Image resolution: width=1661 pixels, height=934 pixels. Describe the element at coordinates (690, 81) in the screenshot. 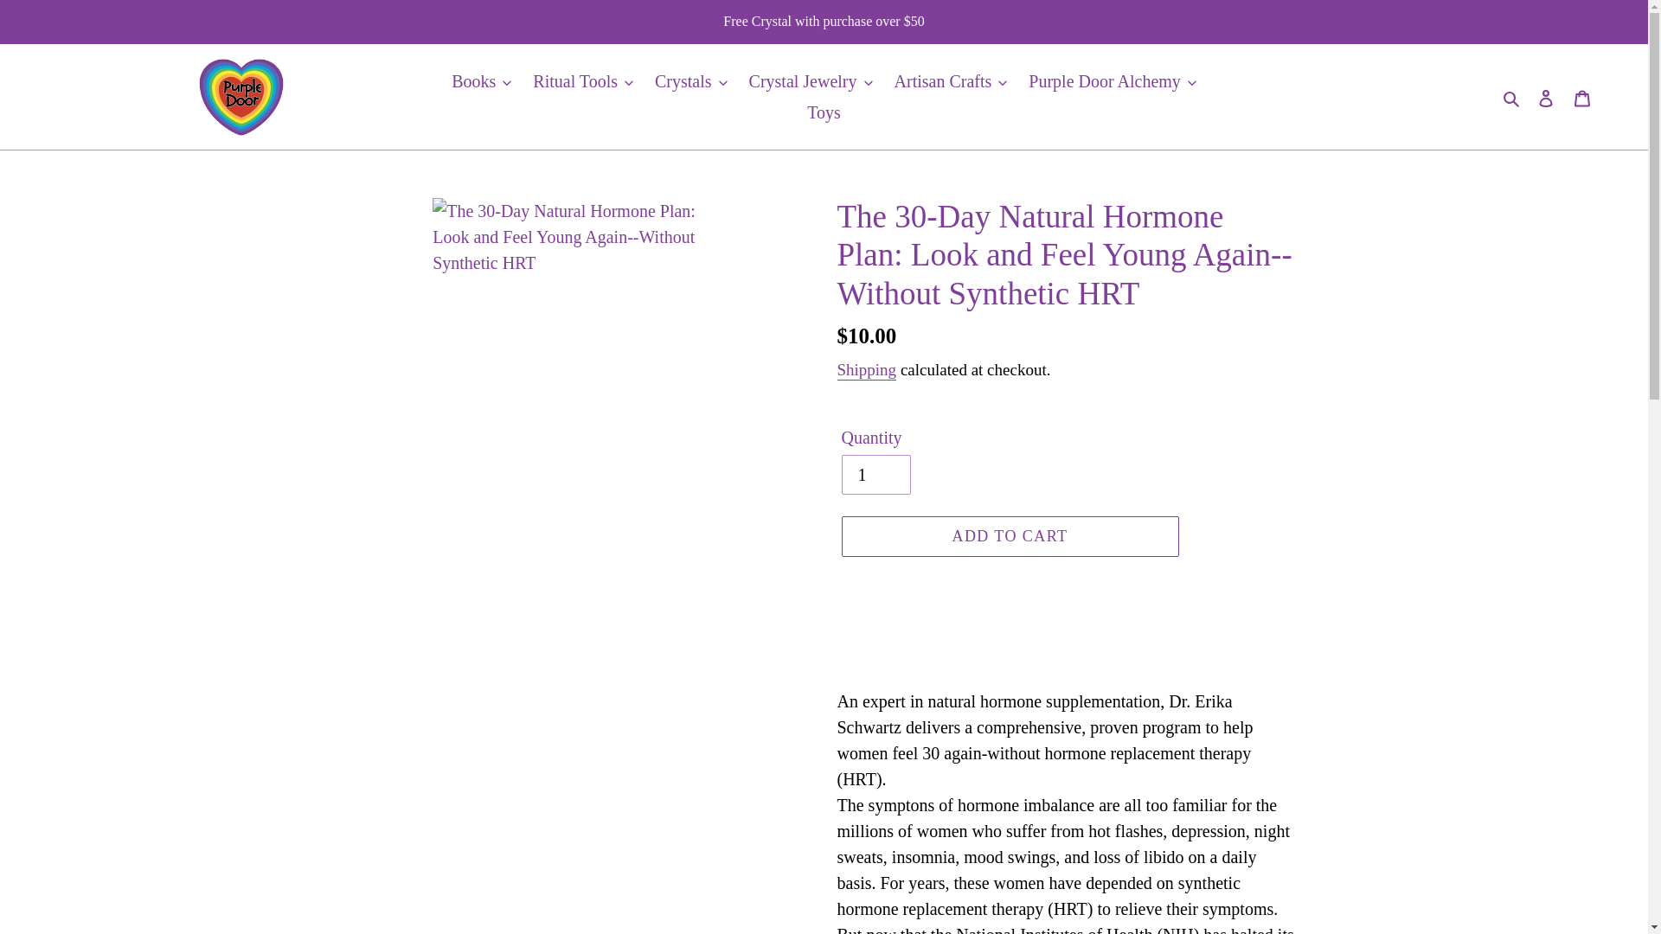

I see `Crystals` at that location.